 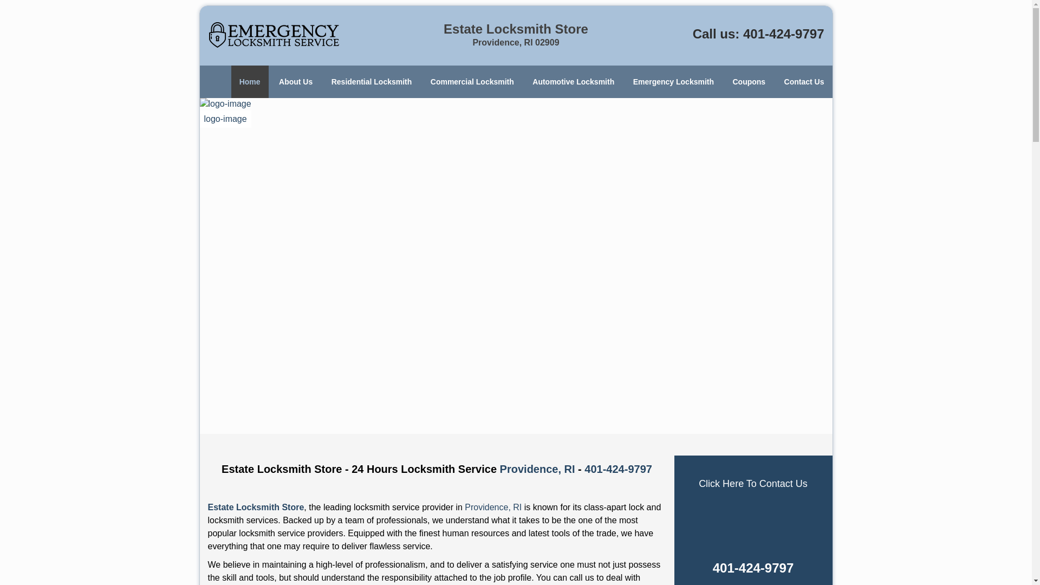 What do you see at coordinates (753, 568) in the screenshot?
I see `401-424-9797` at bounding box center [753, 568].